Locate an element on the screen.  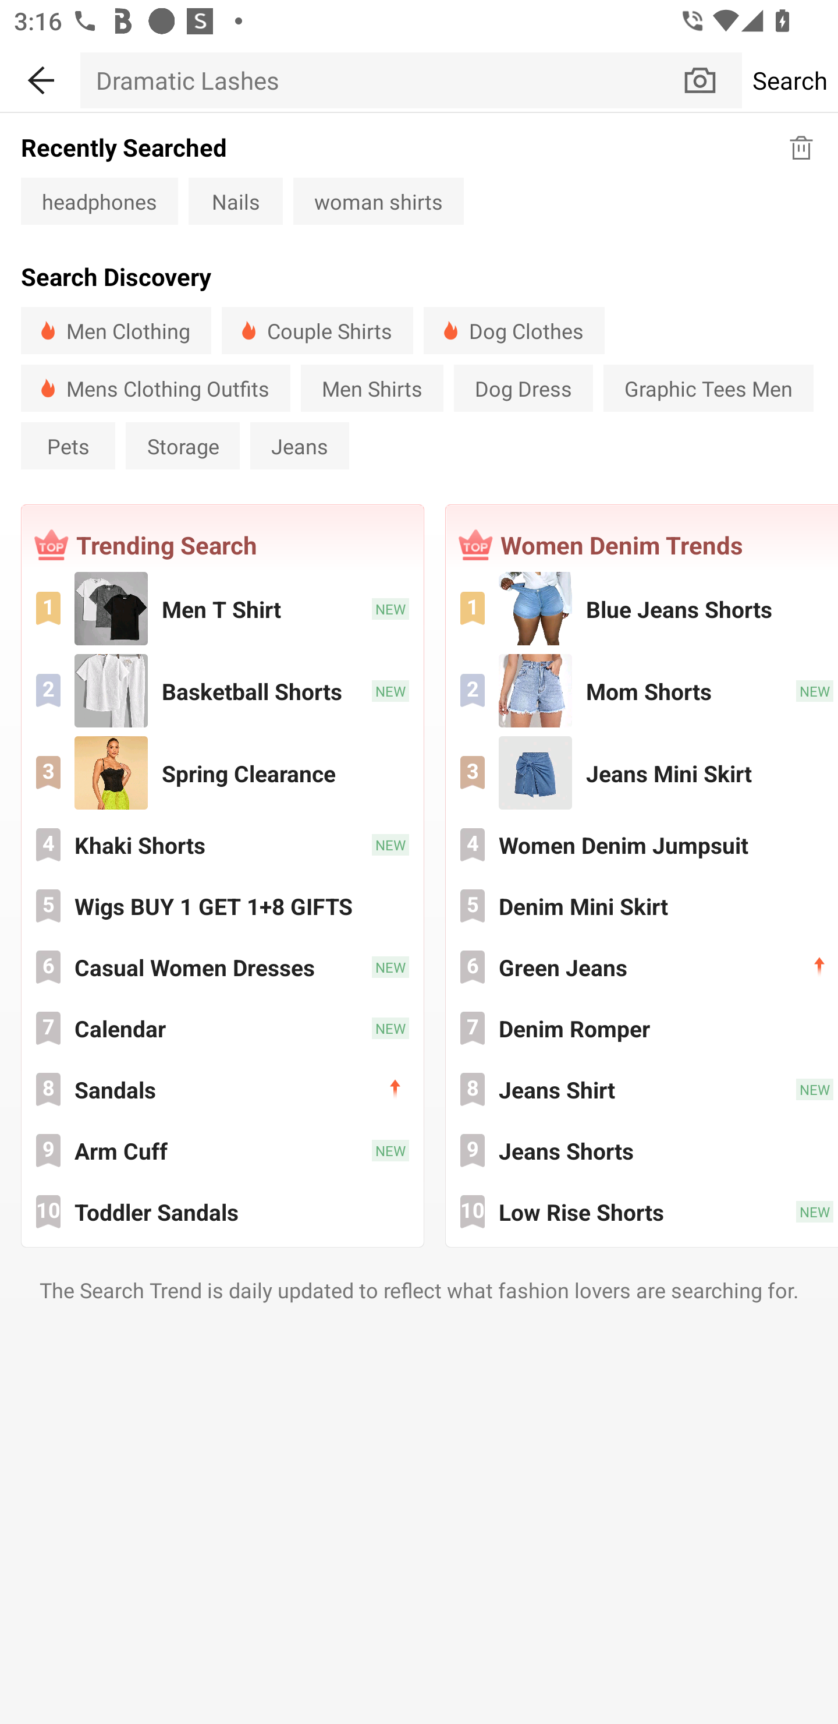
Arm Cuff 9 Arm Cuff NEW is located at coordinates (222, 1150).